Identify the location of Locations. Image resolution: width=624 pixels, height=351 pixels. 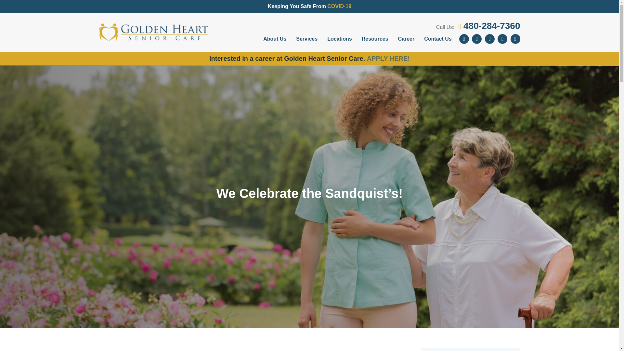
(340, 39).